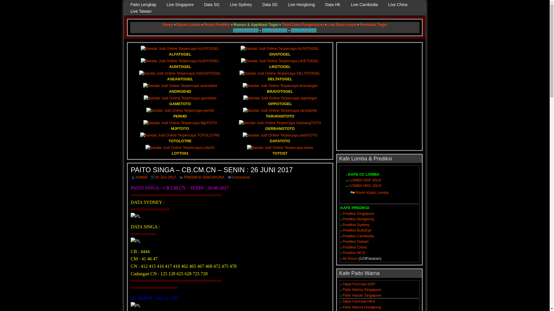 Image resolution: width=554 pixels, height=311 pixels. What do you see at coordinates (342, 24) in the screenshot?
I see `Live Draw result` at bounding box center [342, 24].